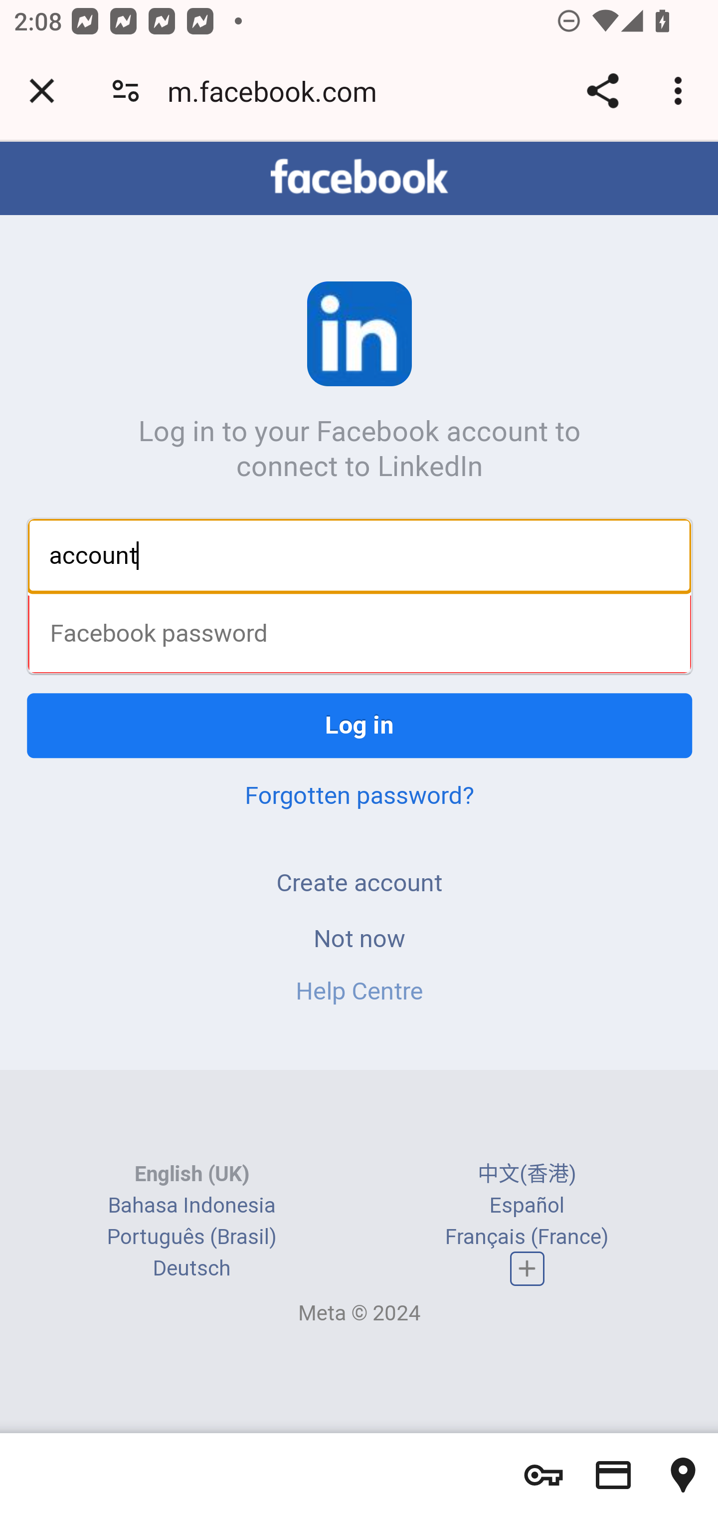 This screenshot has width=718, height=1517. I want to click on Forgotten password?, so click(359, 797).